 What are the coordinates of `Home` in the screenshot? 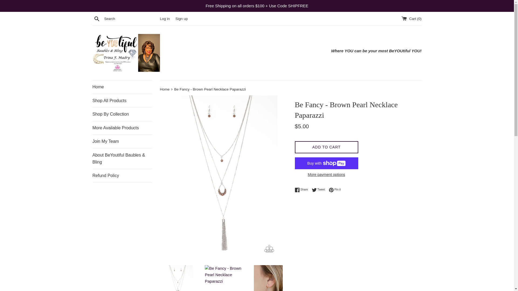 It's located at (320, 190).